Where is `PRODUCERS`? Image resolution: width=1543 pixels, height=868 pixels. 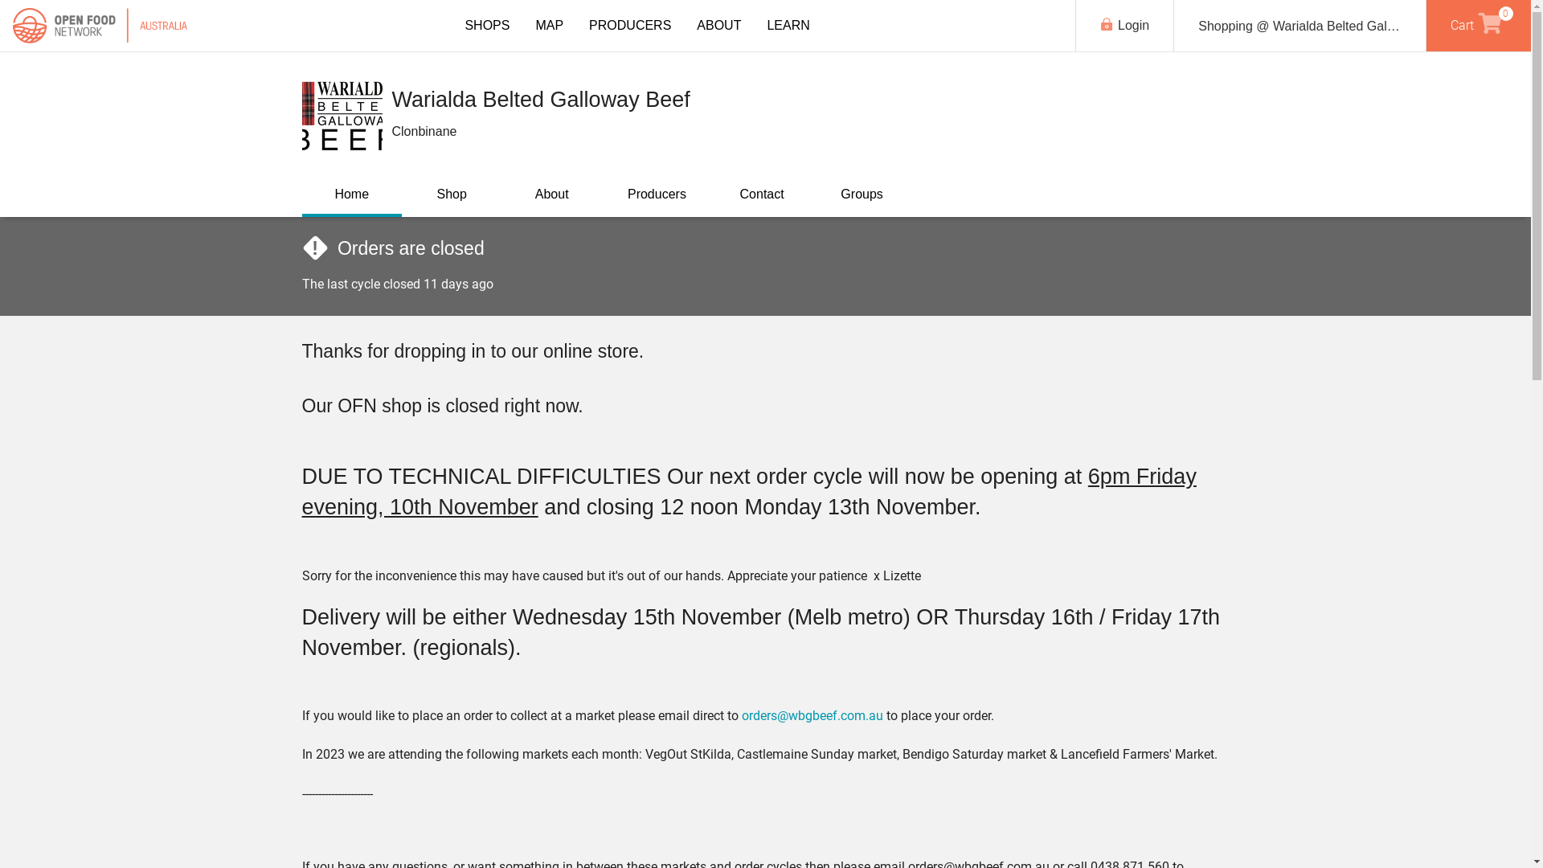
PRODUCERS is located at coordinates (630, 26).